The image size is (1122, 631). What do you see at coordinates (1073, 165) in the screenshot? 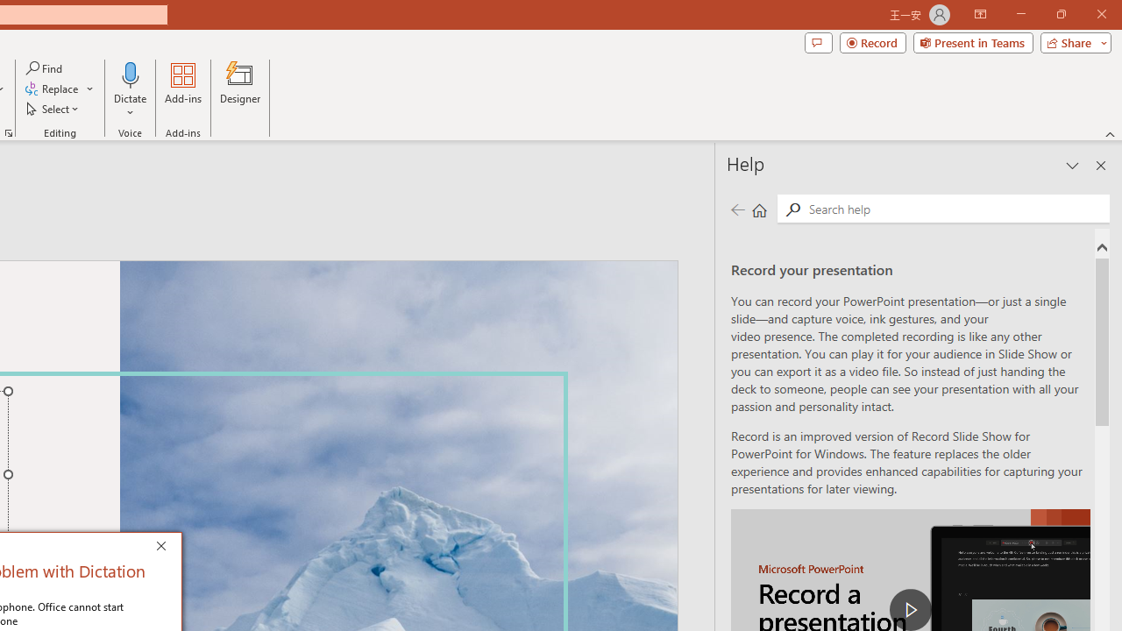
I see `Task Pane Options` at bounding box center [1073, 165].